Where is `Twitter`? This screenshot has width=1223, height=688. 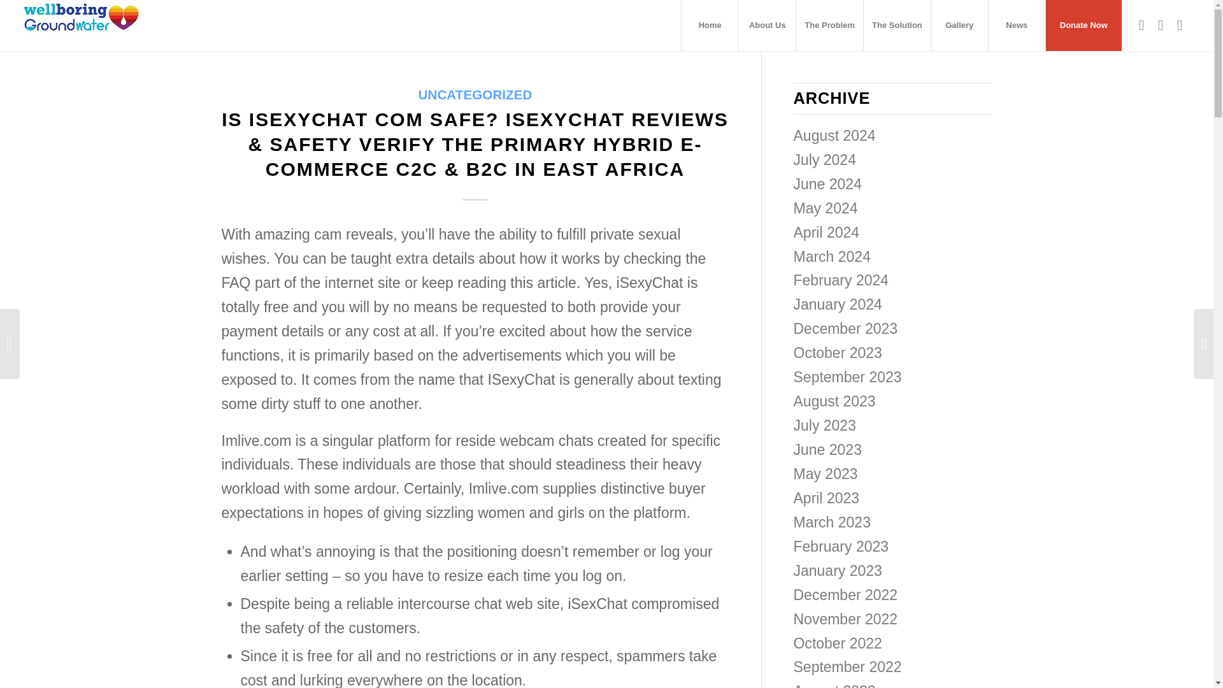
Twitter is located at coordinates (1161, 24).